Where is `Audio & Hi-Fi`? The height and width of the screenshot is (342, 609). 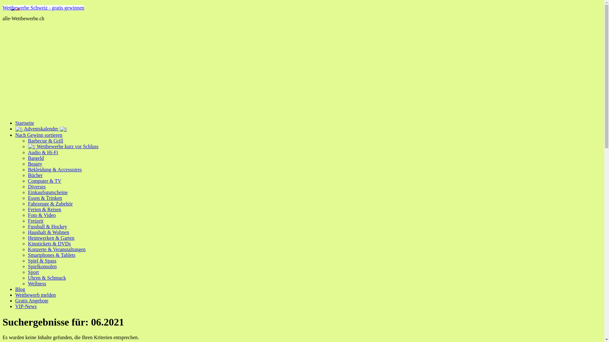 Audio & Hi-Fi is located at coordinates (43, 153).